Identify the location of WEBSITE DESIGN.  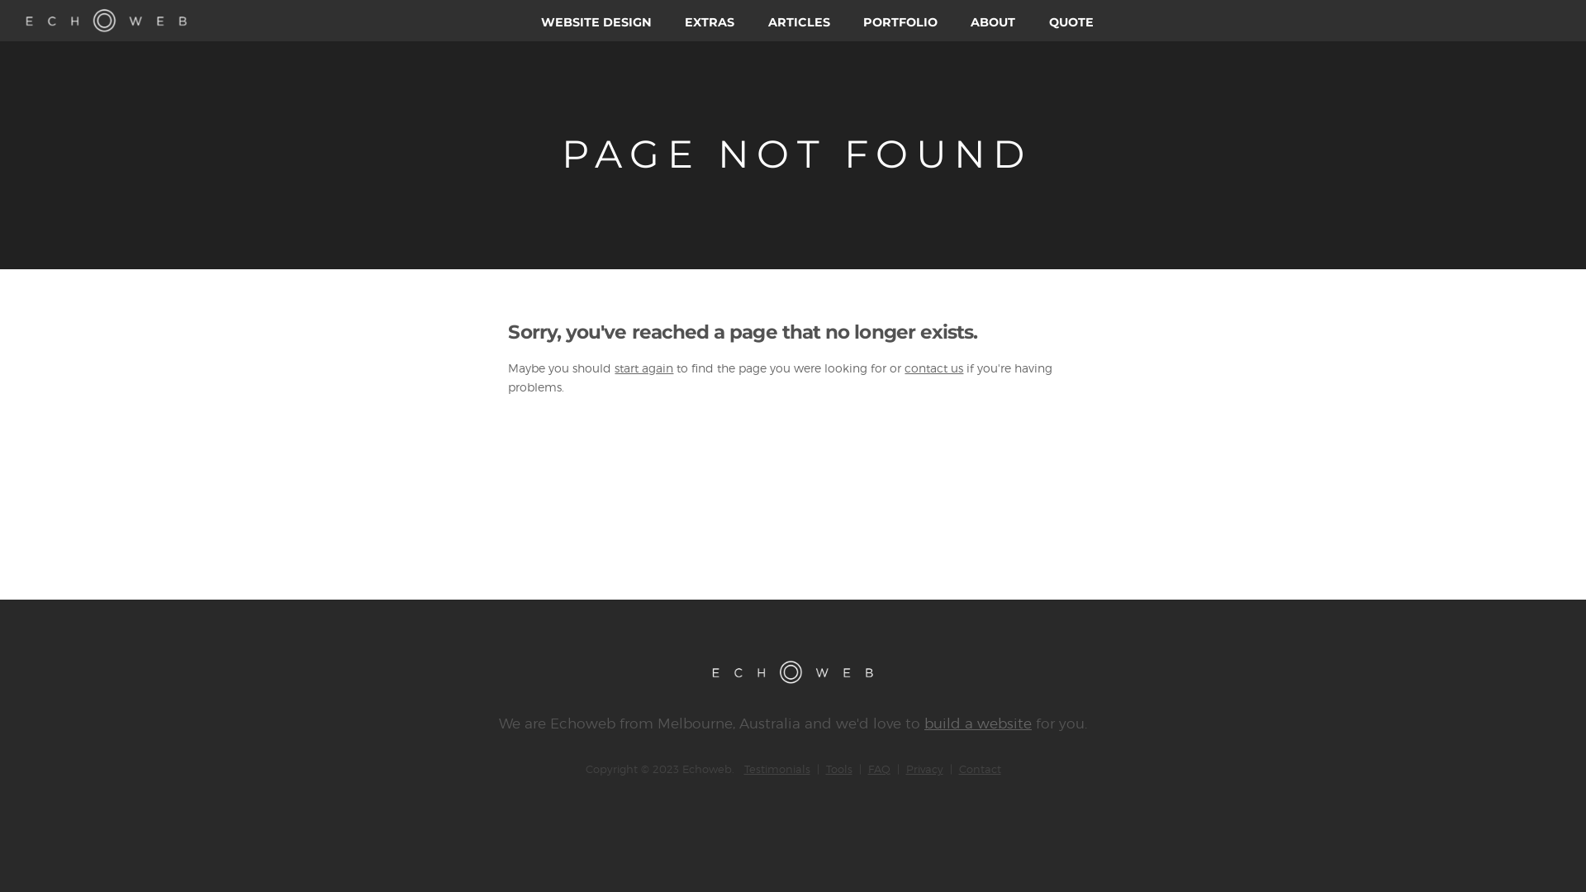
(596, 21).